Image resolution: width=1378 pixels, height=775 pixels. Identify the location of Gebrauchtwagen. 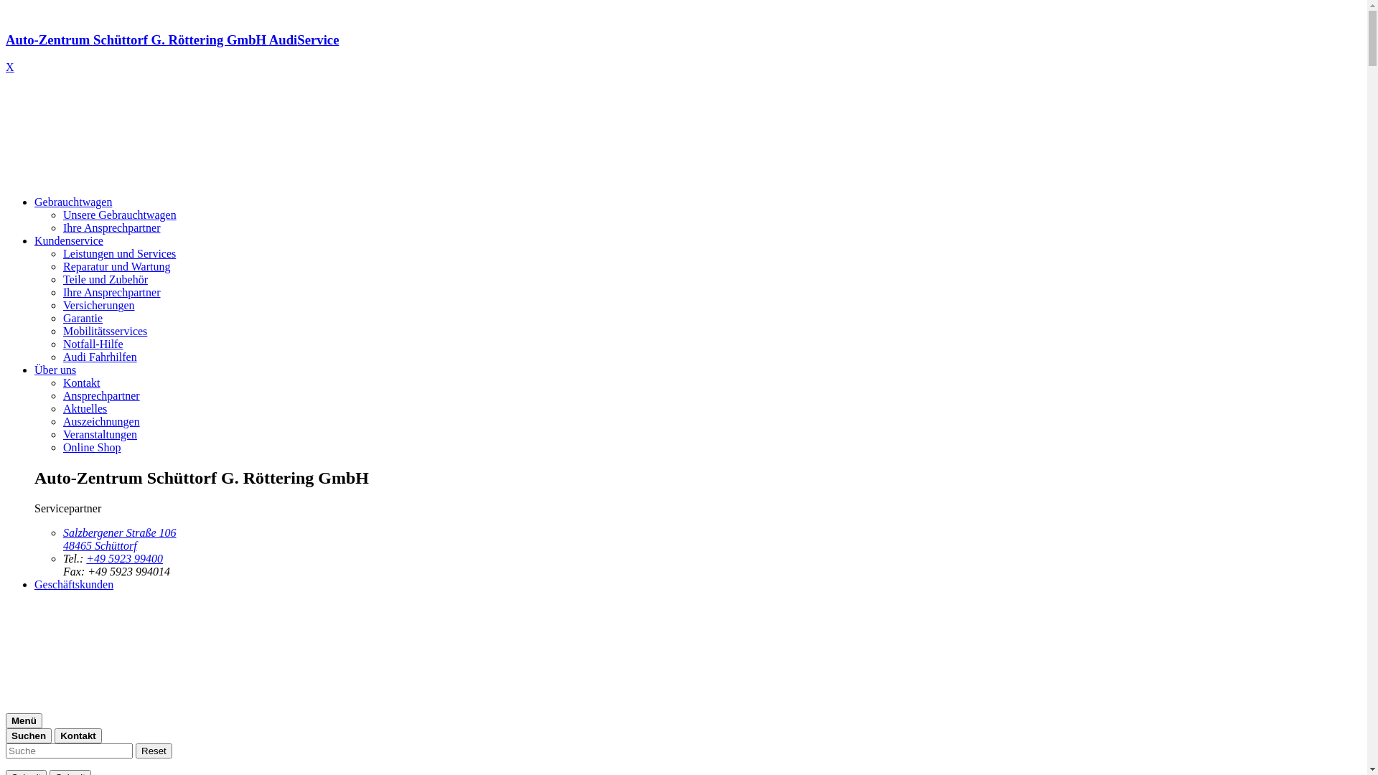
(73, 202).